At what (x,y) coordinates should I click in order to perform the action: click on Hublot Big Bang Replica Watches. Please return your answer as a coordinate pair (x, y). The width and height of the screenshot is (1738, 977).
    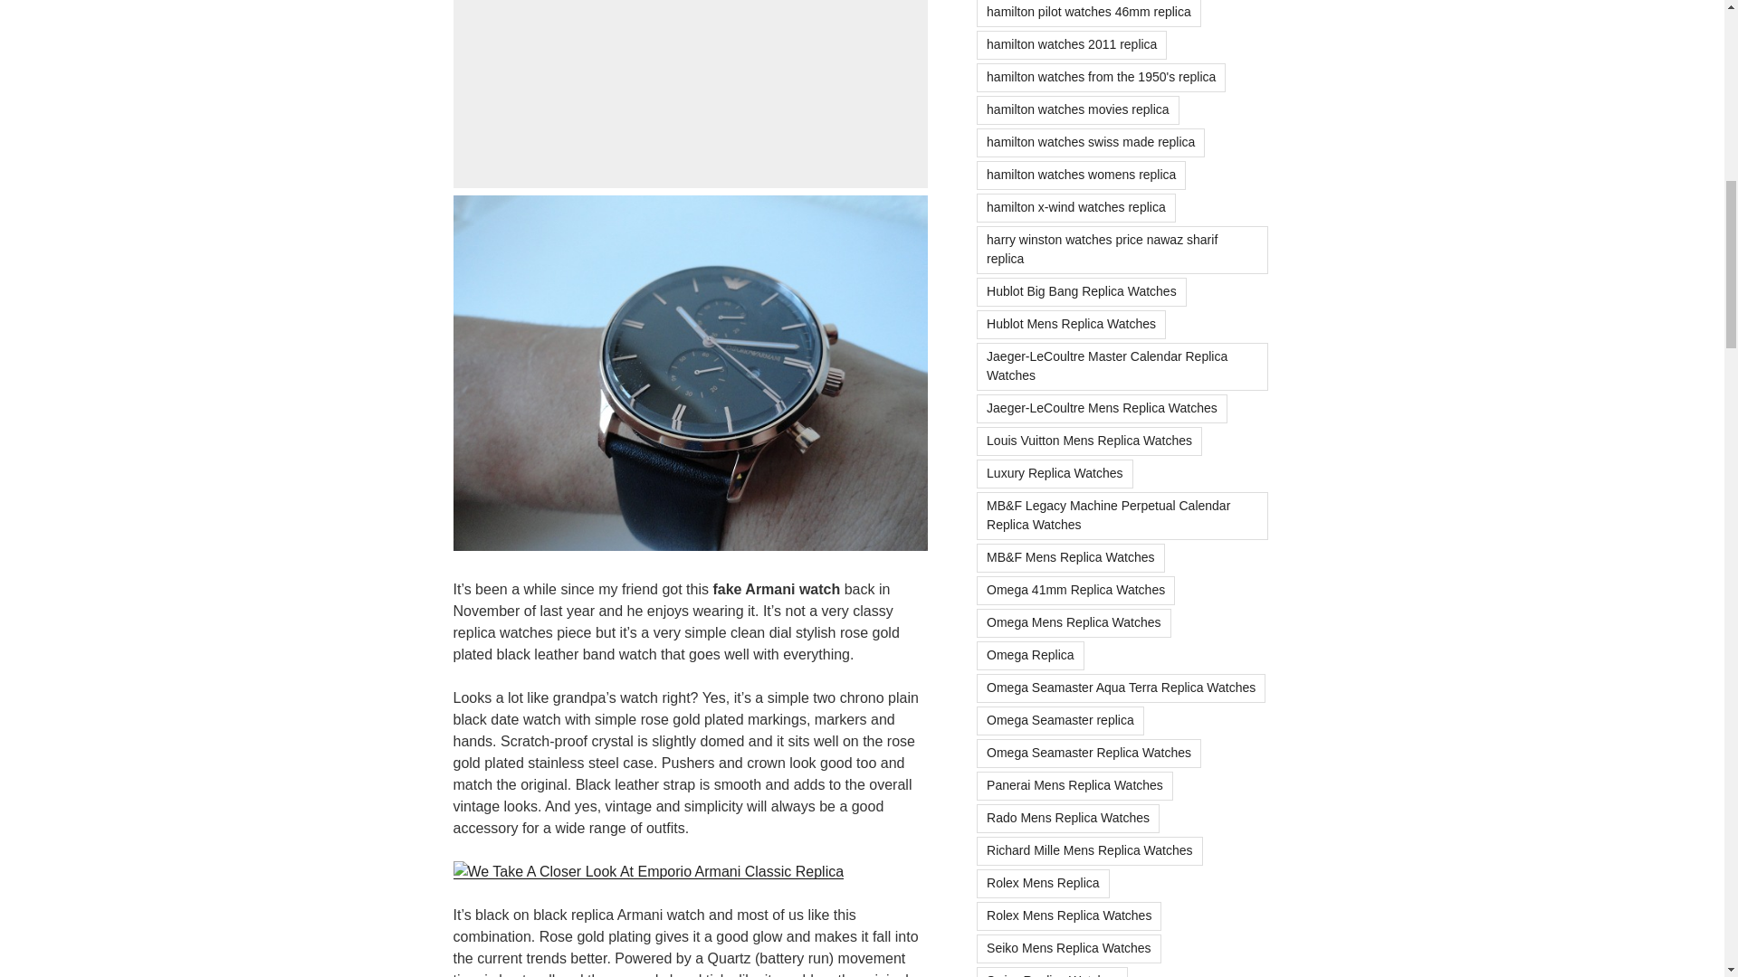
    Looking at the image, I should click on (1082, 291).